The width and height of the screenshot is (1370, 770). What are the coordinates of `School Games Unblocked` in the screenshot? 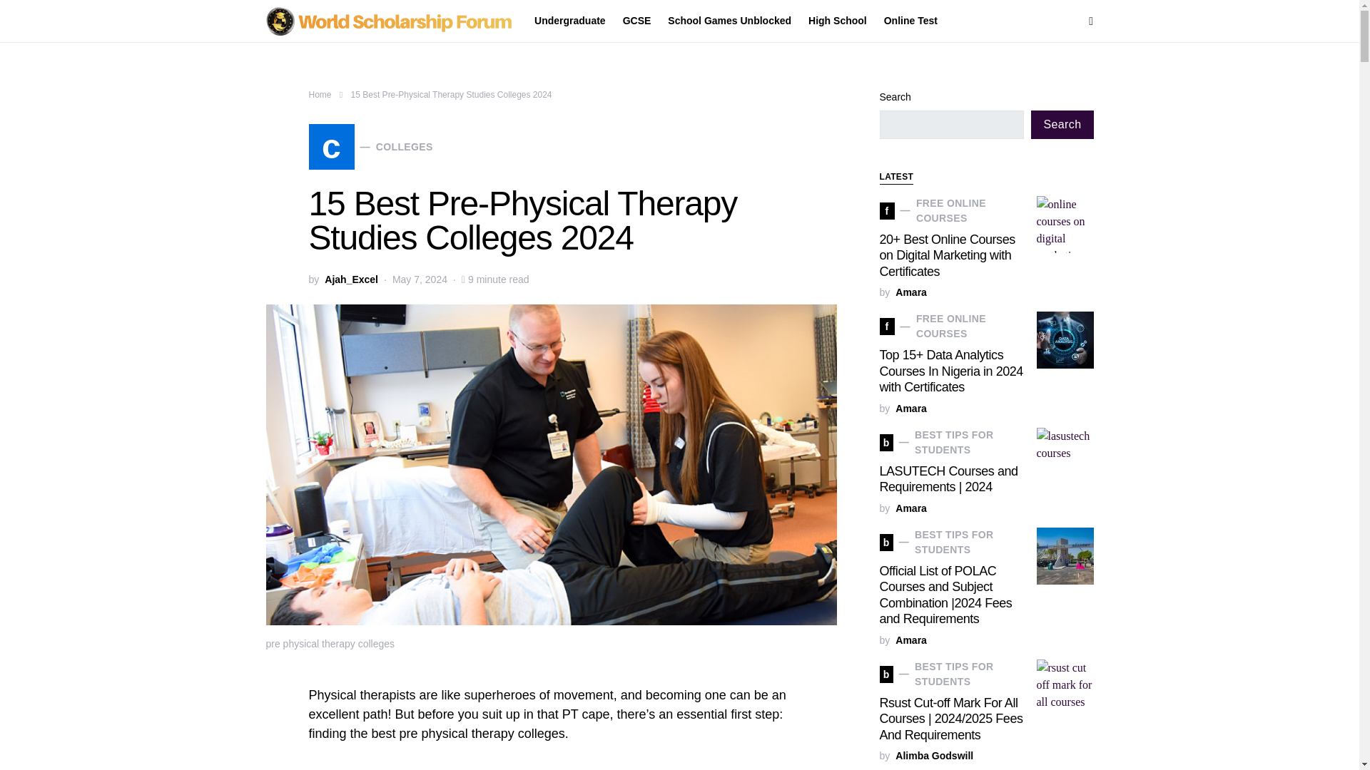 It's located at (574, 21).